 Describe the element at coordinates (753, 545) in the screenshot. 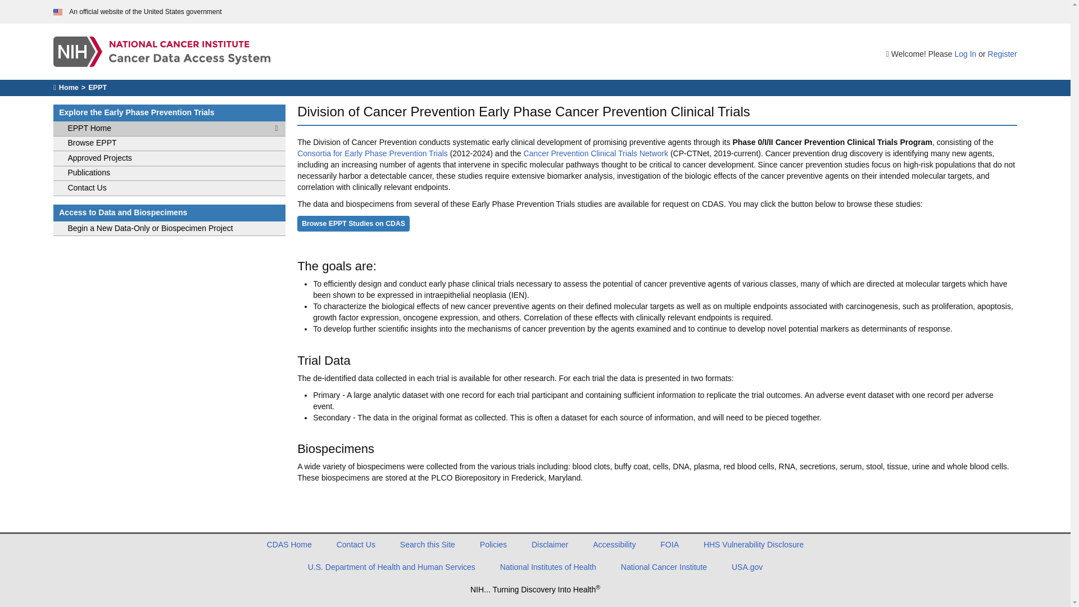

I see `HHS Vulnerability Disclosure` at that location.